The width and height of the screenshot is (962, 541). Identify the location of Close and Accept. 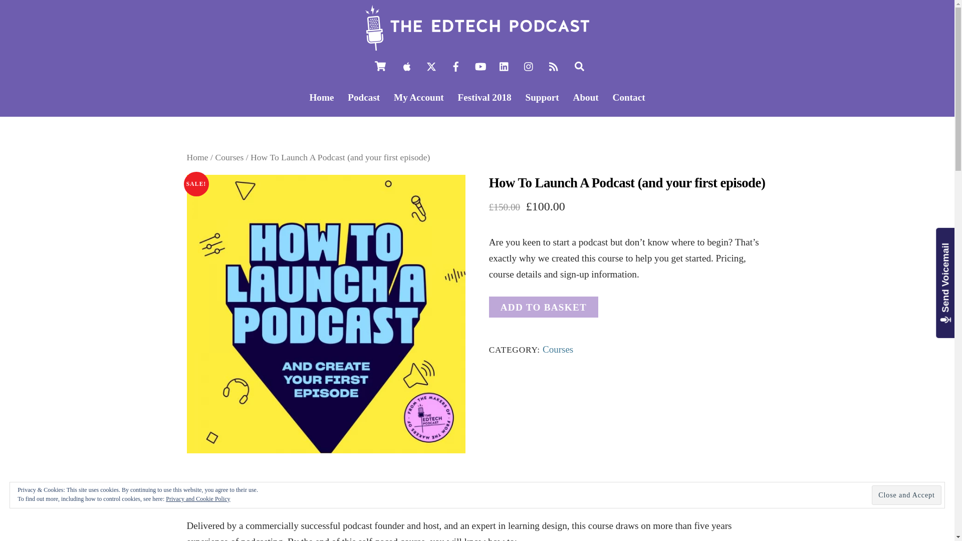
(906, 495).